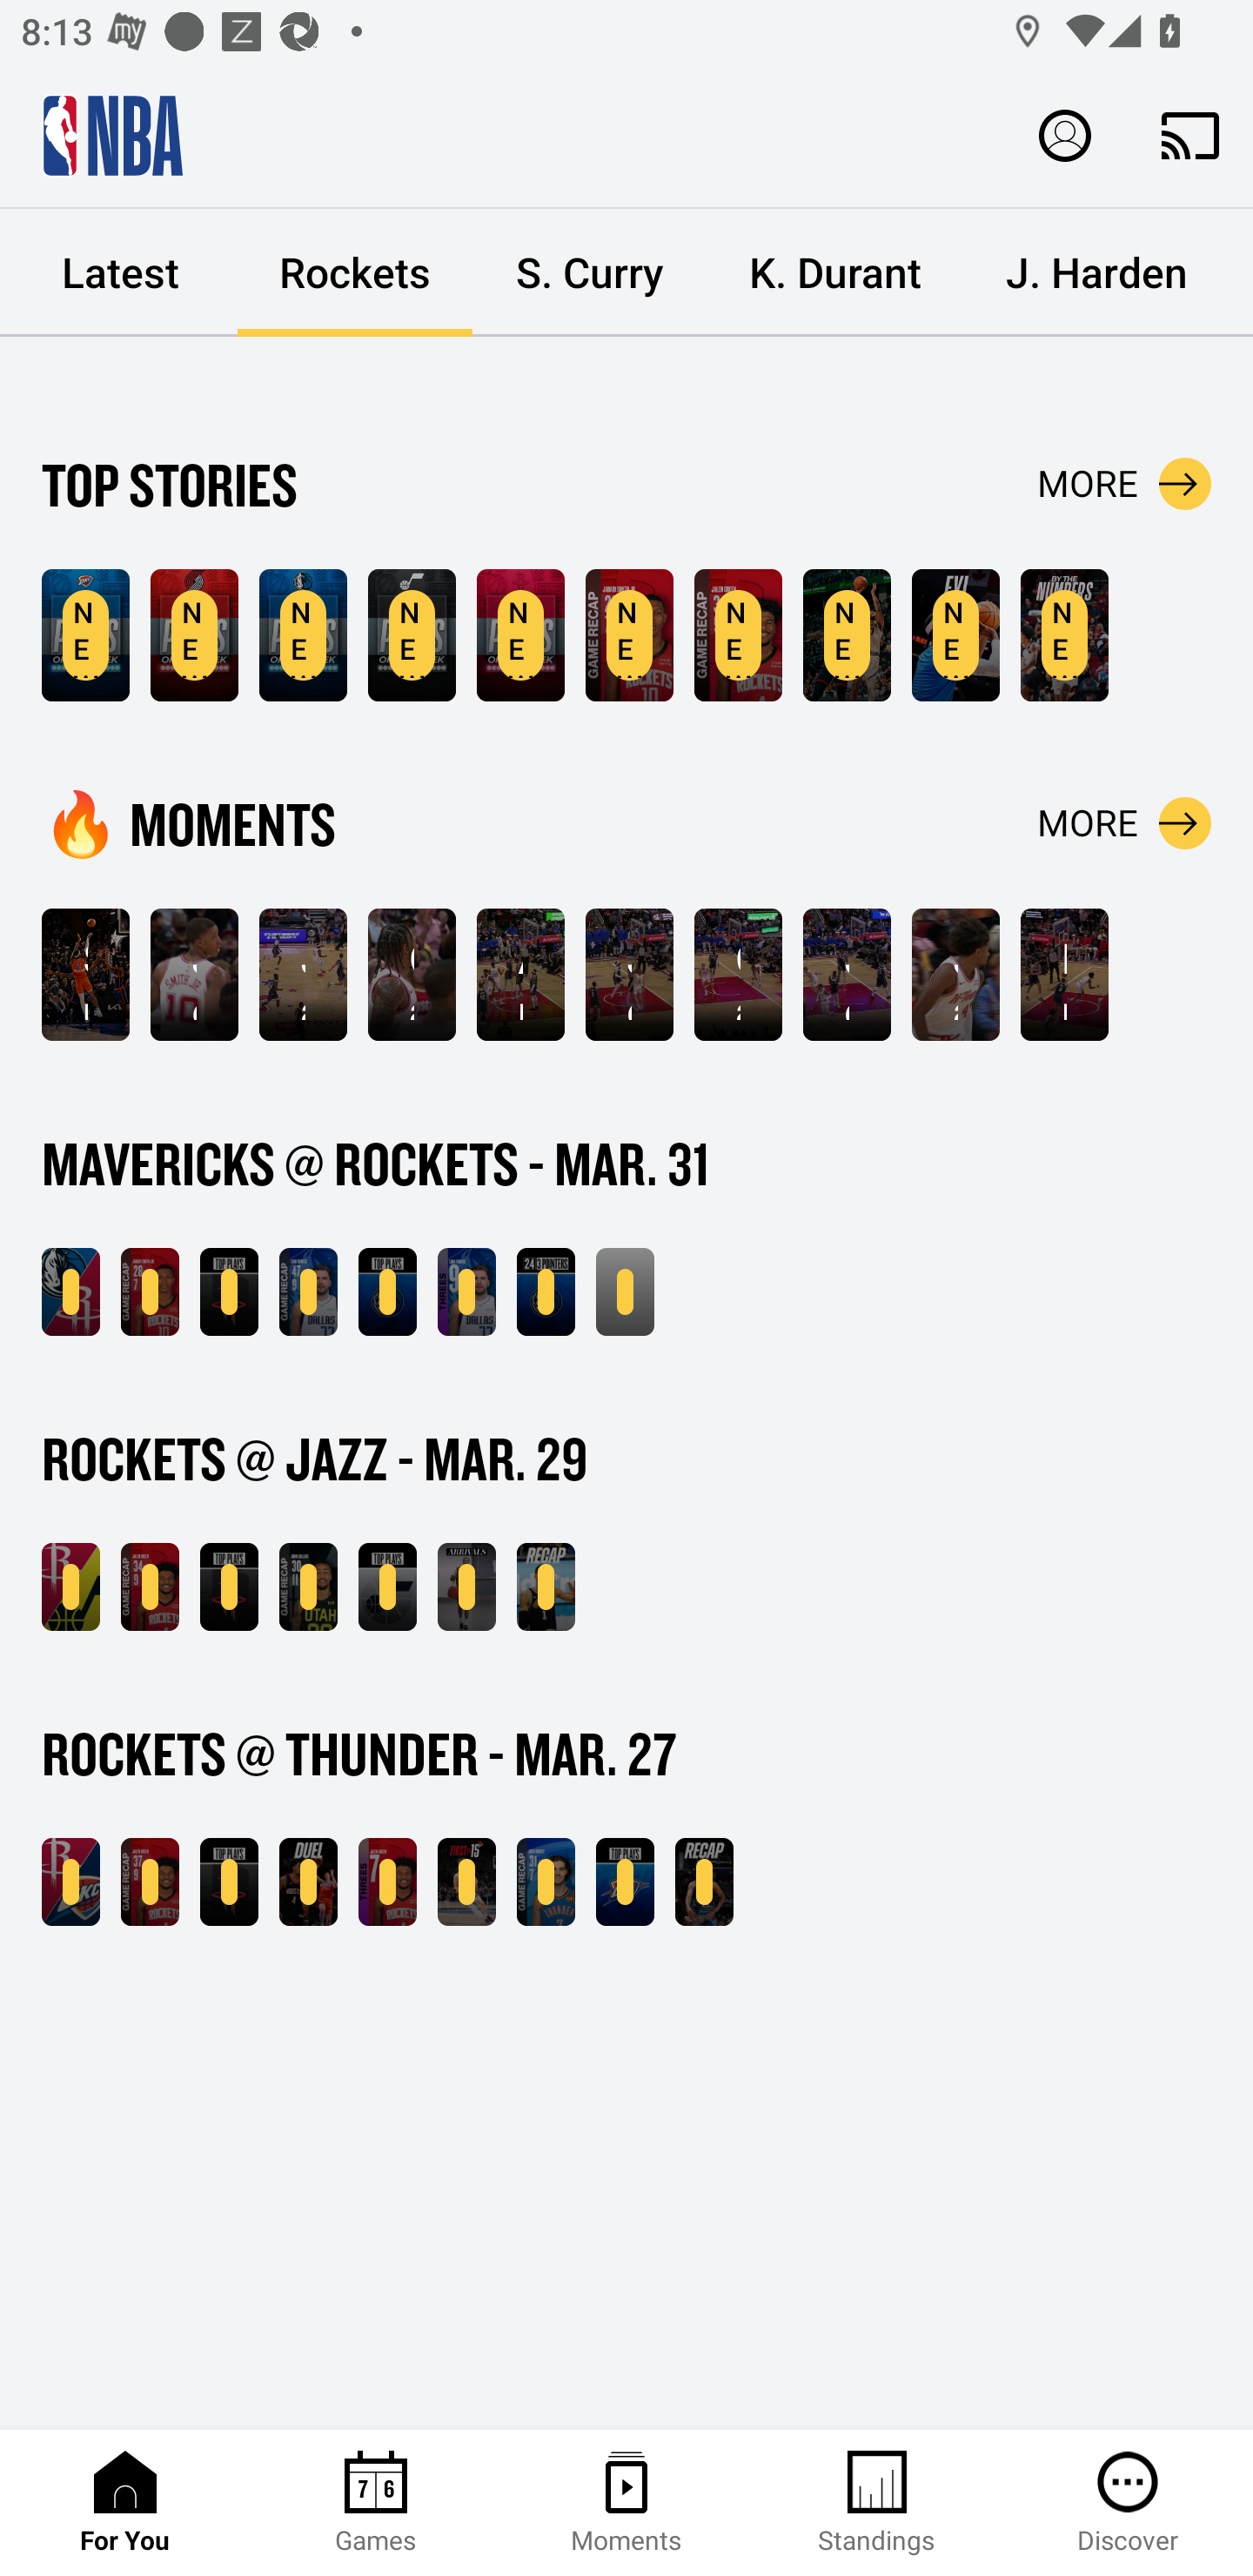  Describe the element at coordinates (1190, 135) in the screenshot. I see `Cast. Disconnected` at that location.